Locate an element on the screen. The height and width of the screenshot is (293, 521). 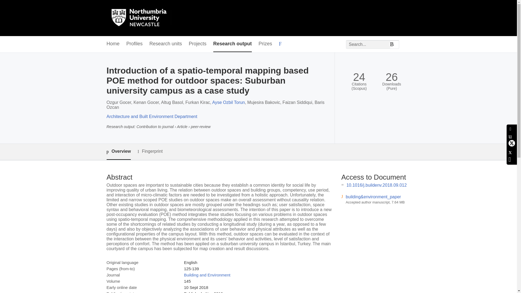
Research units is located at coordinates (166, 44).